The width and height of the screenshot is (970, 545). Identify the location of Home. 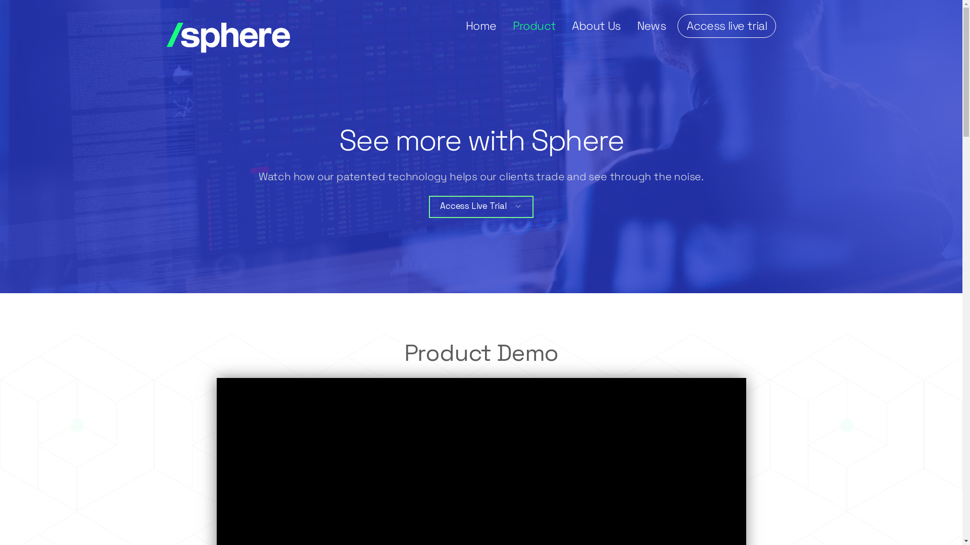
(481, 26).